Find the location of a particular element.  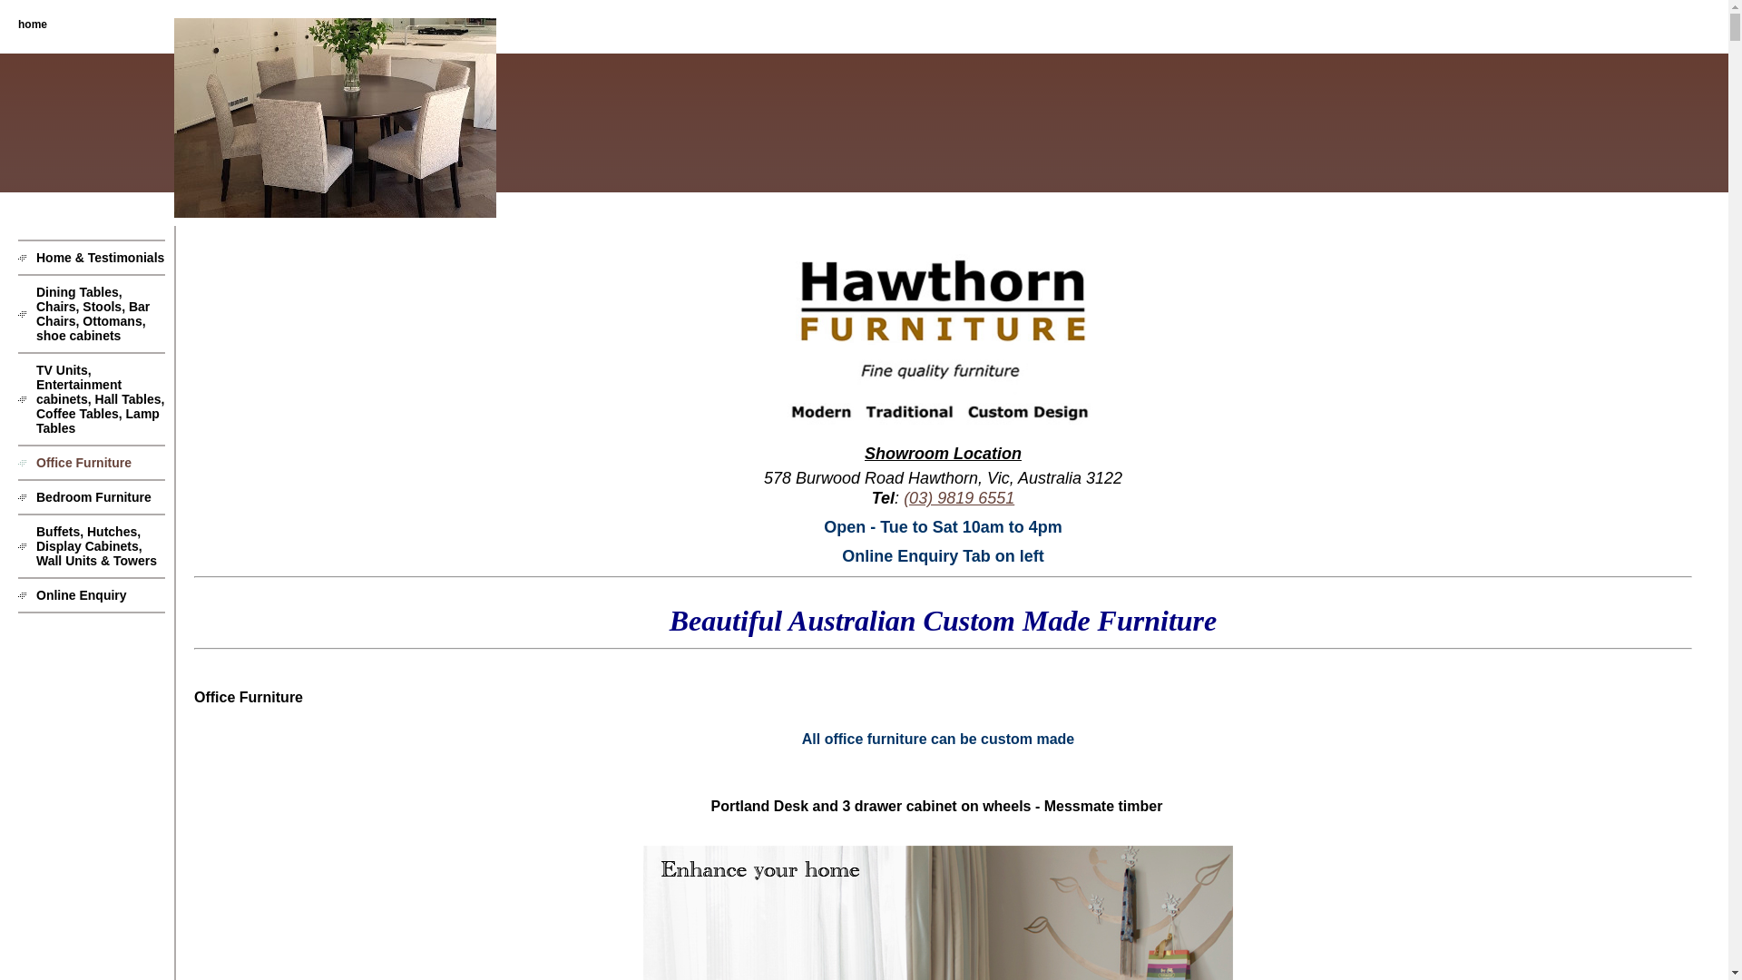

Online Enquiry is located at coordinates (92, 595).